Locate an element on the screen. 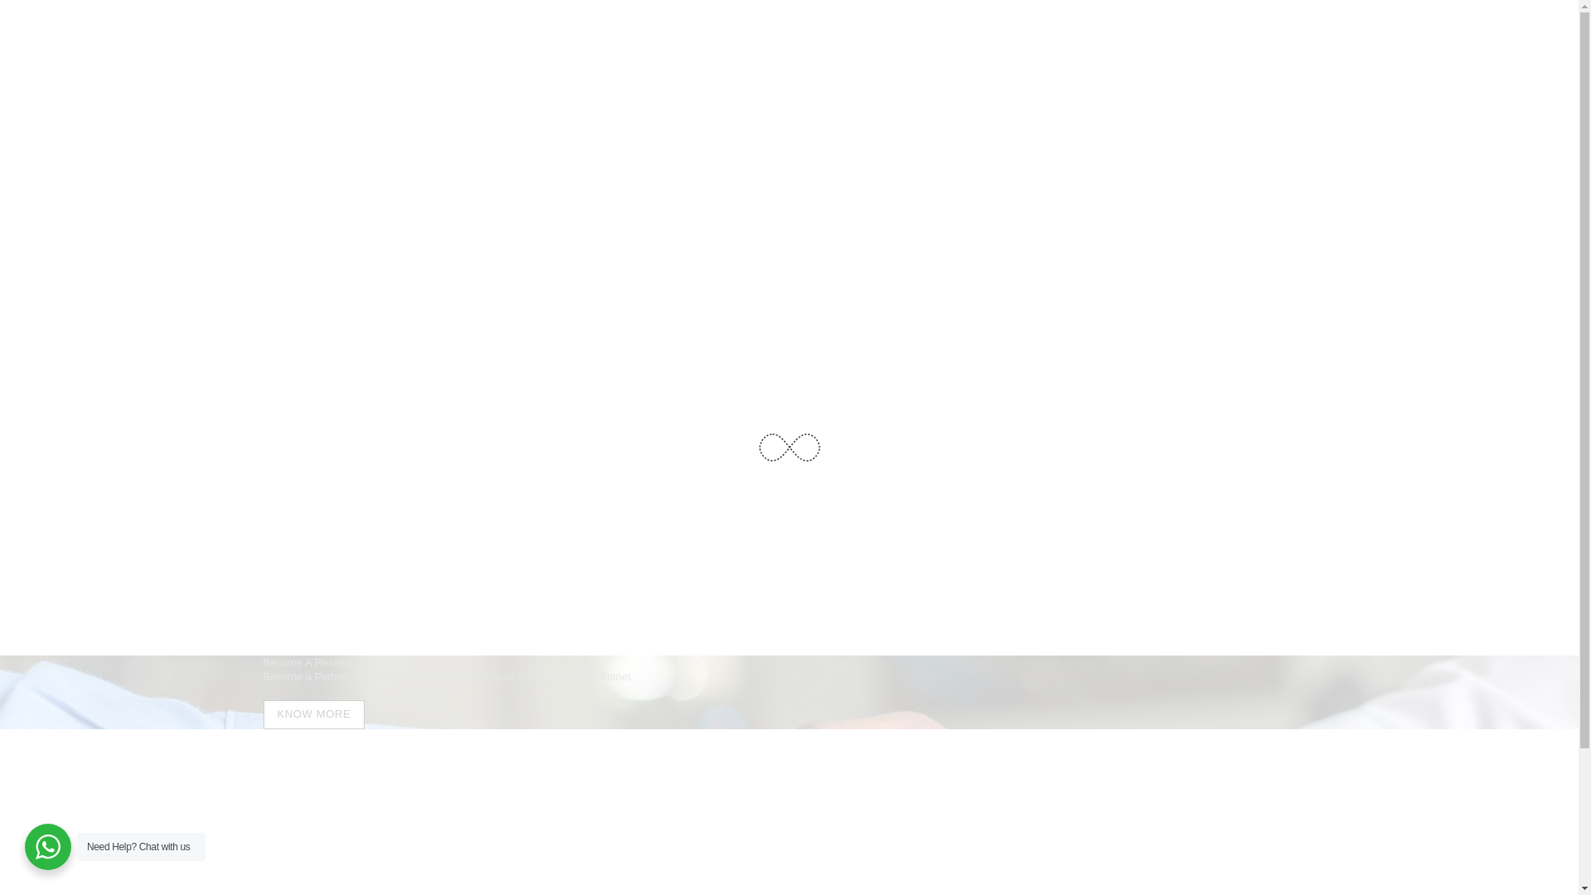  About Us is located at coordinates (554, 854).